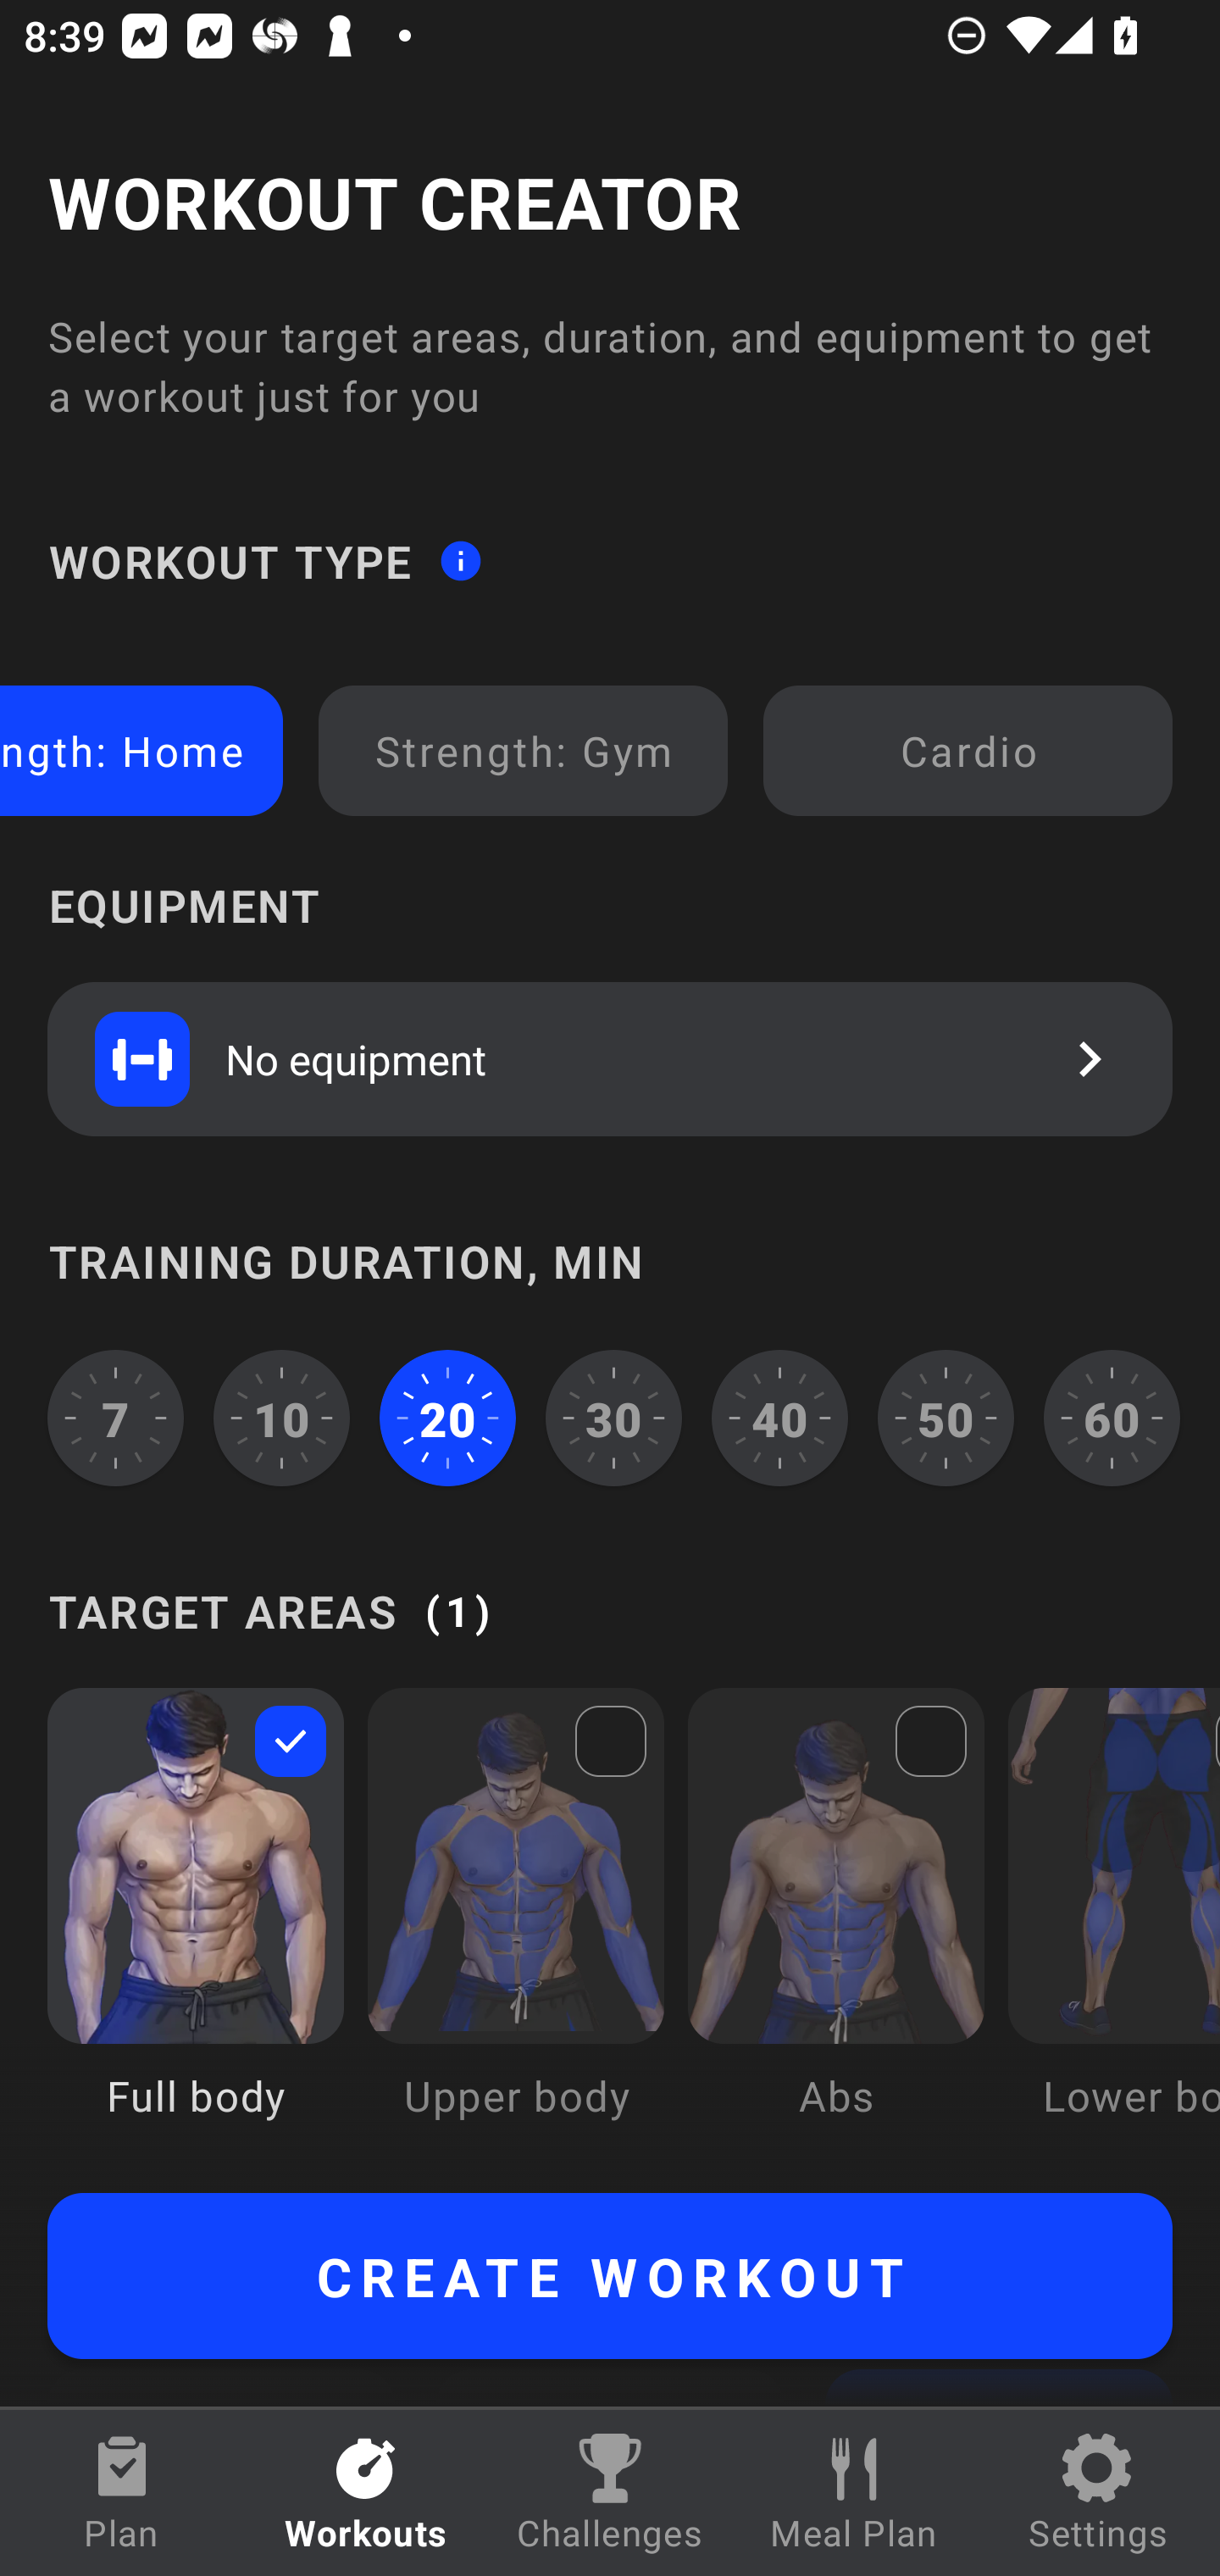 This screenshot has height=2576, width=1220. I want to click on Strength: Gym, so click(524, 751).